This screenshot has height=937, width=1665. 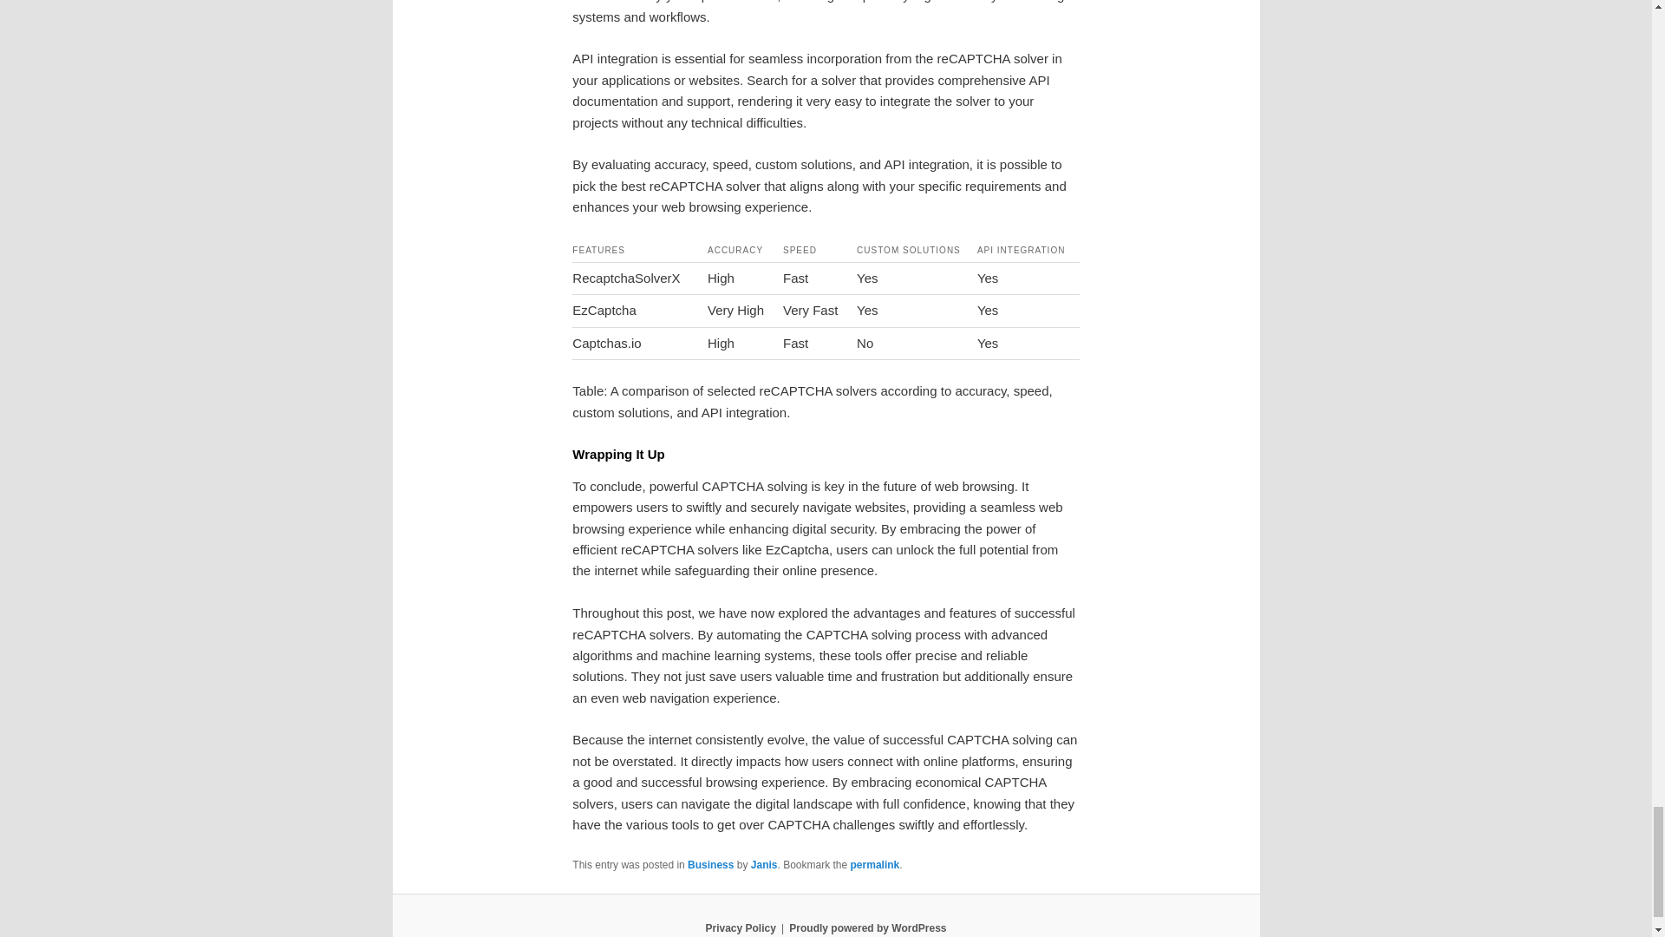 I want to click on Janis, so click(x=763, y=865).